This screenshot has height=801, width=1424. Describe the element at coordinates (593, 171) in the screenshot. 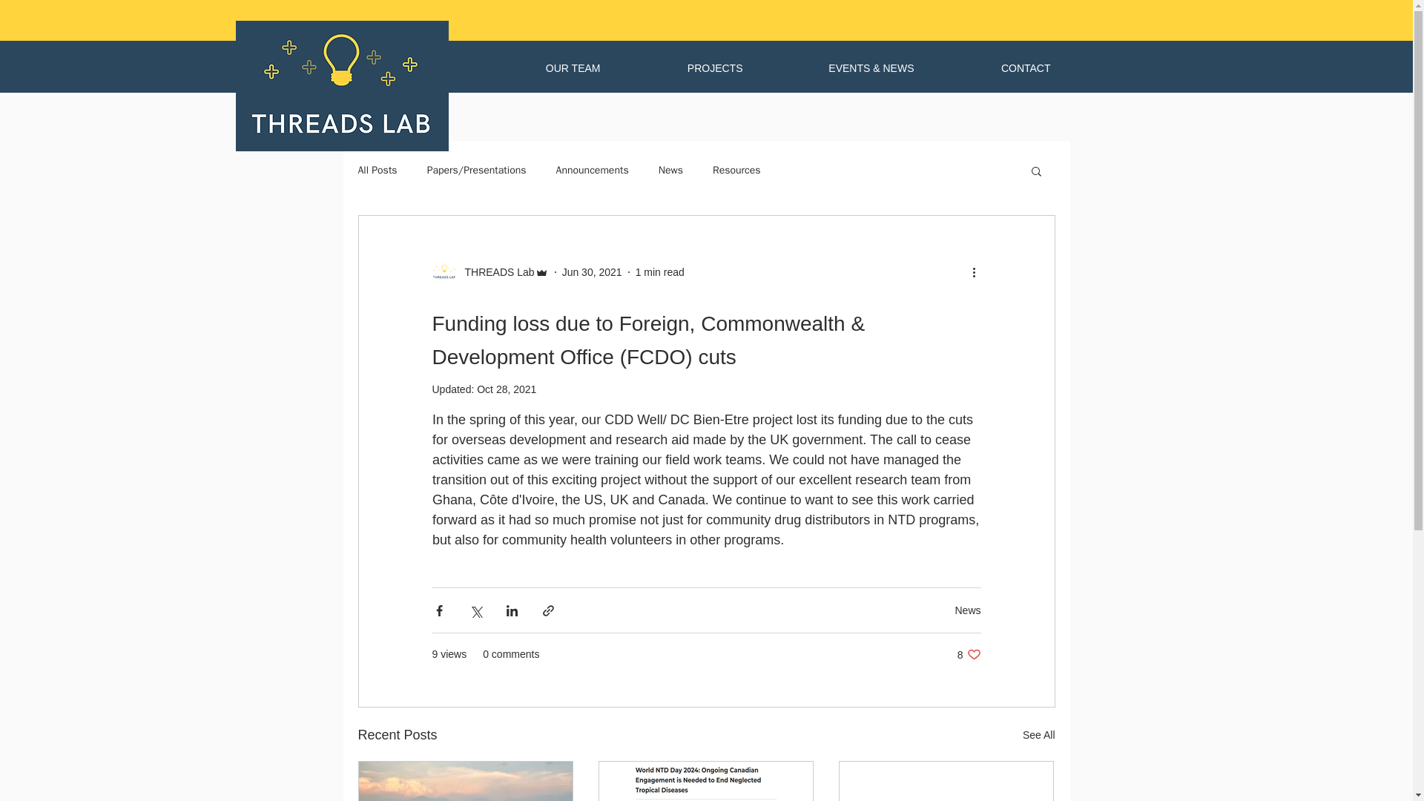

I see `Announcements` at that location.